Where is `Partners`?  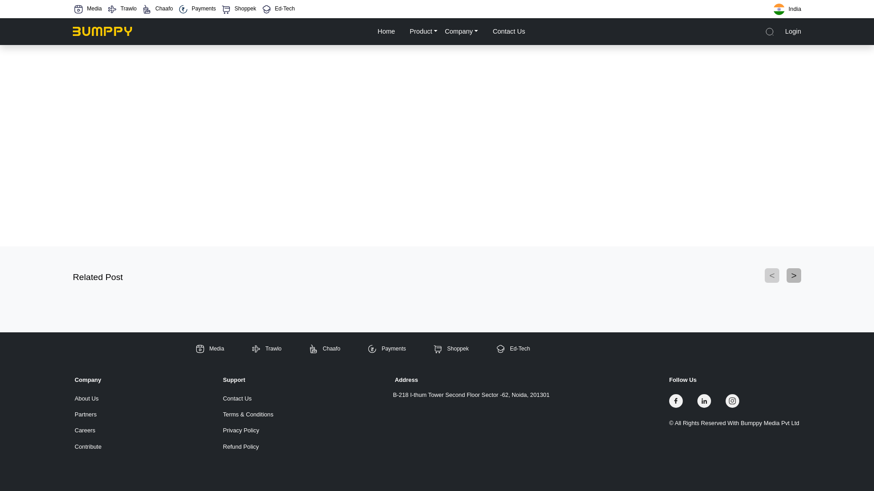
Partners is located at coordinates (87, 414).